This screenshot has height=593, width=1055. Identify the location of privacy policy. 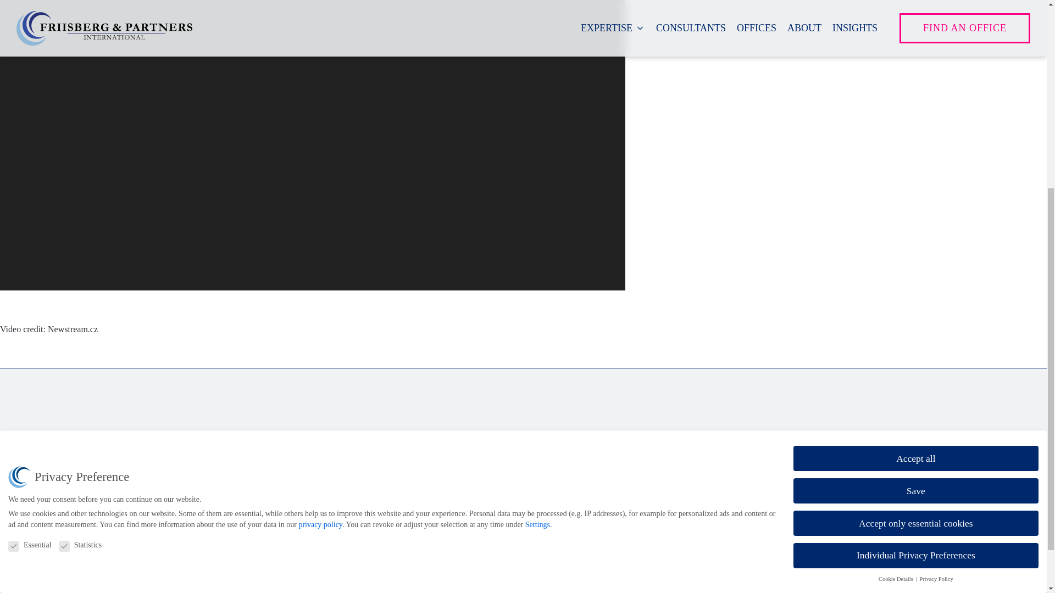
(320, 230).